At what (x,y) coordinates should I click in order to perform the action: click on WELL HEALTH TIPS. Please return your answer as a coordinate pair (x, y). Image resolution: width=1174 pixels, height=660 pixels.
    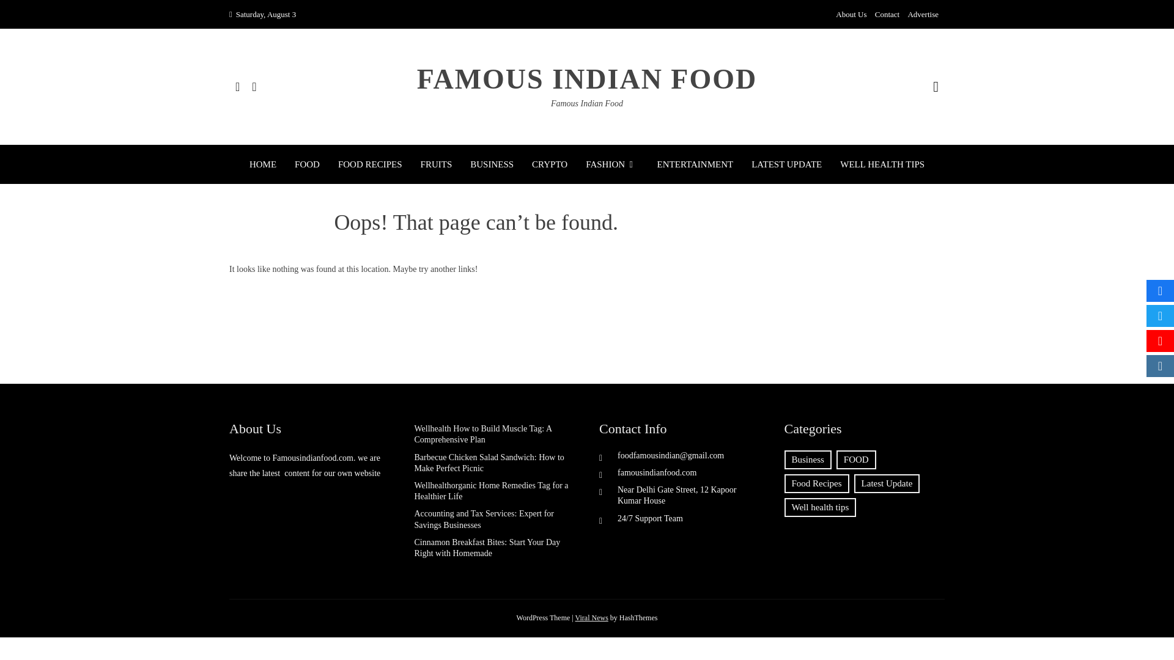
    Looking at the image, I should click on (882, 164).